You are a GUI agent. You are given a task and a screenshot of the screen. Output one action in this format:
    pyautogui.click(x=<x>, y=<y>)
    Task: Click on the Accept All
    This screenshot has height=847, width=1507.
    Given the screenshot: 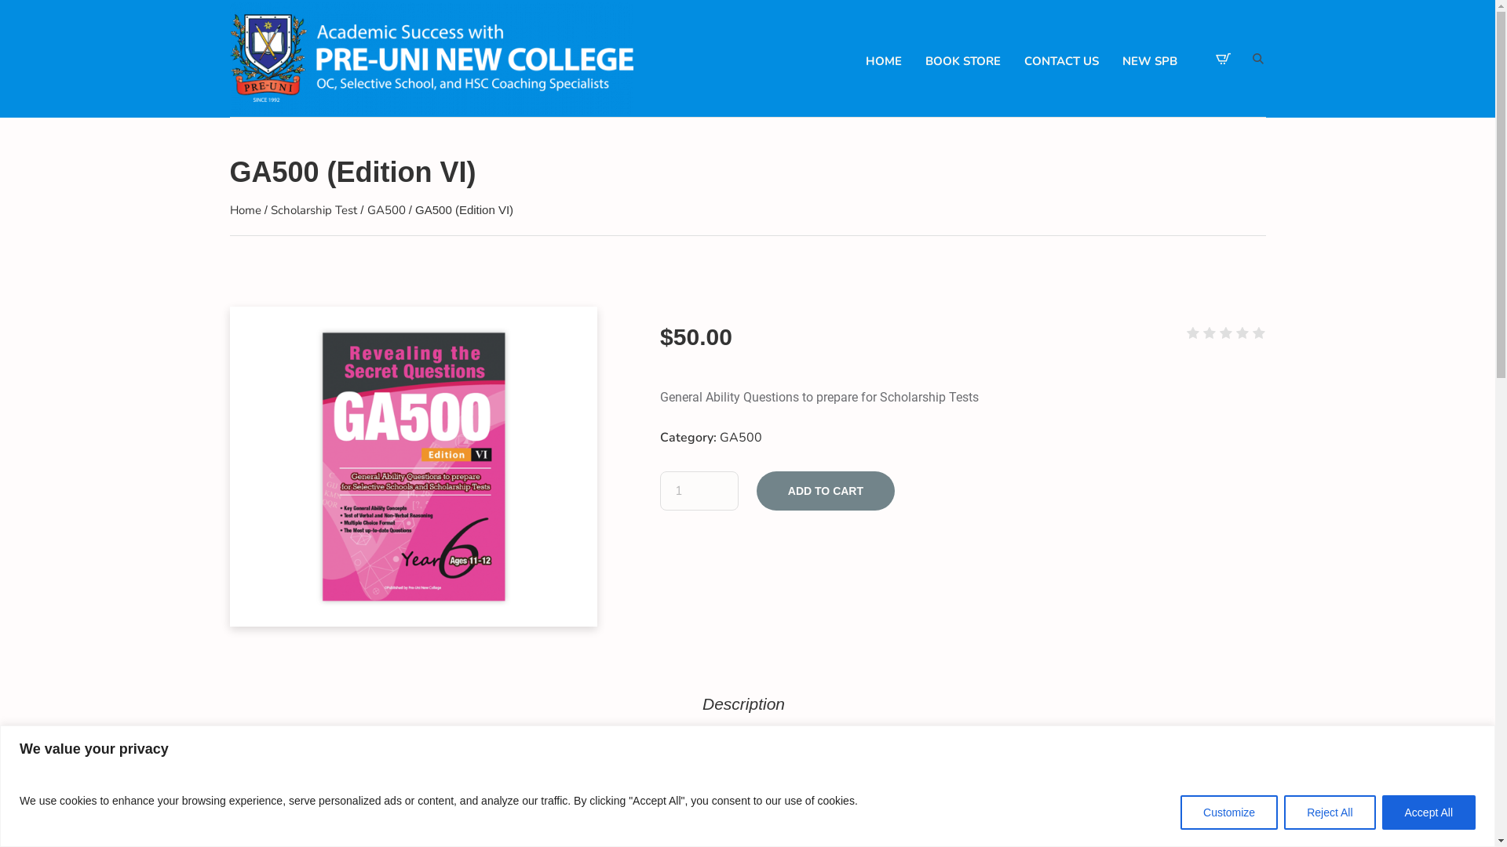 What is the action you would take?
    pyautogui.click(x=1429, y=812)
    